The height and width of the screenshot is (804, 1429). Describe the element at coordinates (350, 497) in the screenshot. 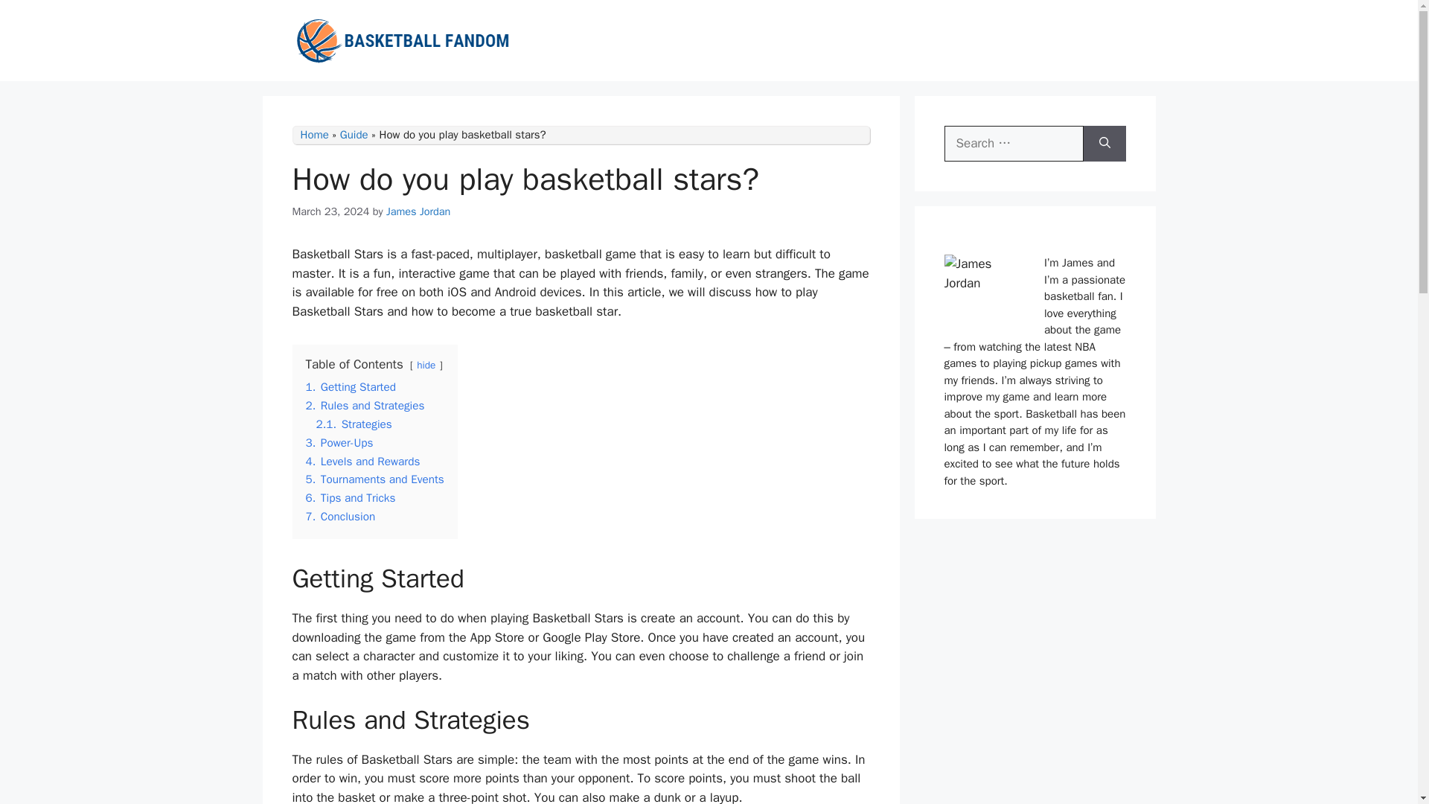

I see `6. Tips and Tricks` at that location.